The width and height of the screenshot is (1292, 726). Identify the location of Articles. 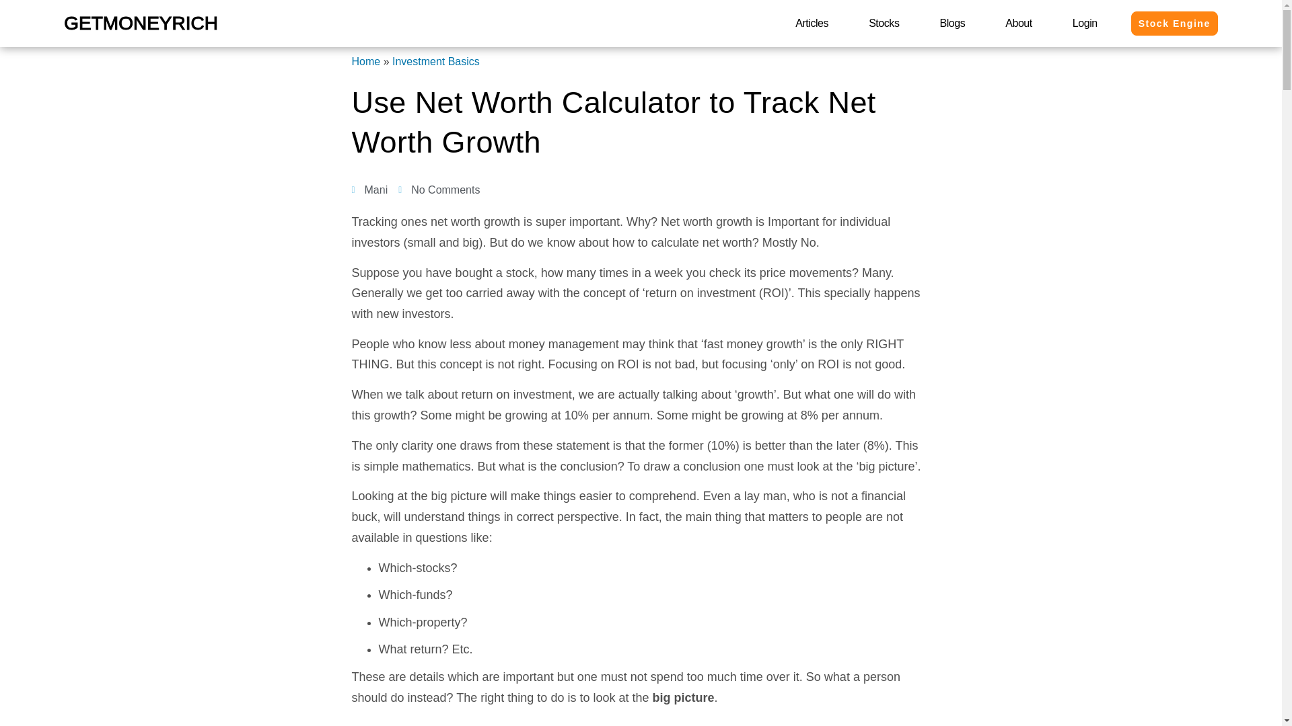
(812, 23).